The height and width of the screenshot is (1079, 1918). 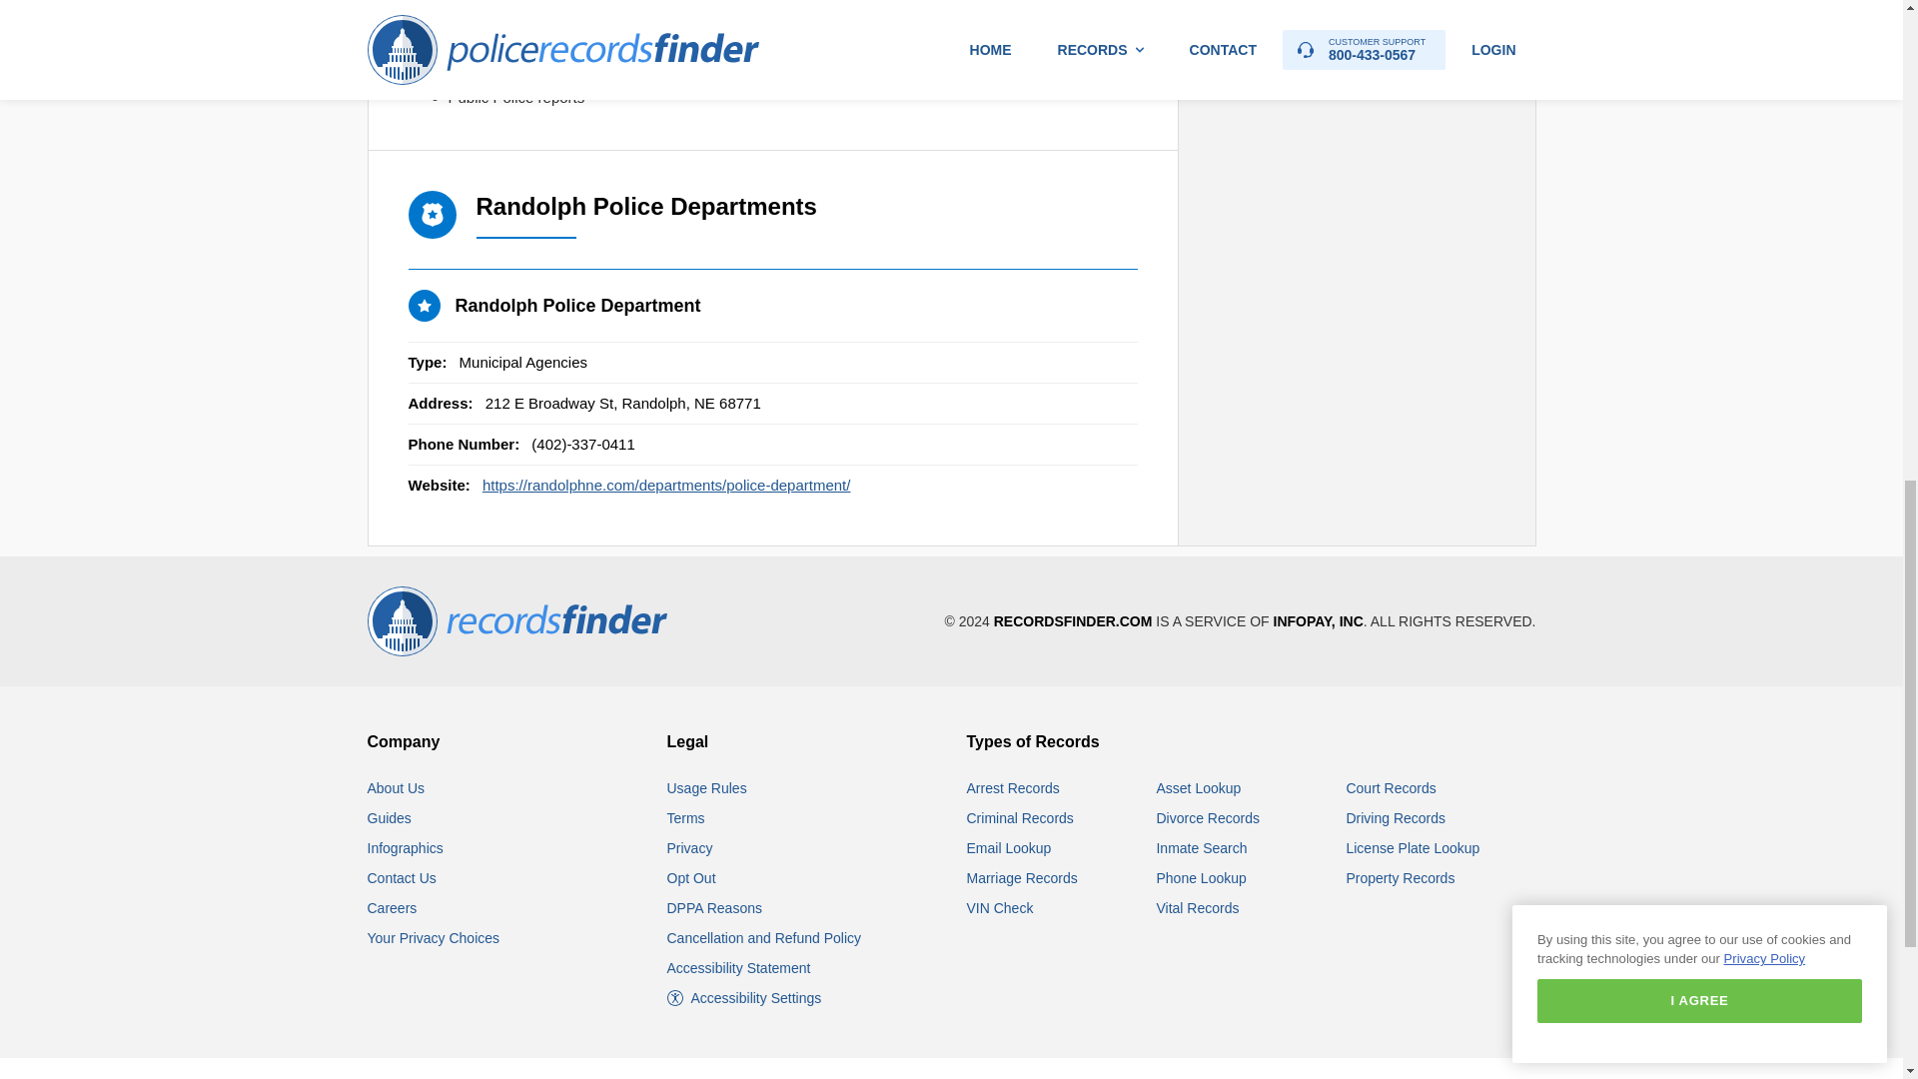 What do you see at coordinates (393, 907) in the screenshot?
I see `Careers at RecordsFinder.com` at bounding box center [393, 907].